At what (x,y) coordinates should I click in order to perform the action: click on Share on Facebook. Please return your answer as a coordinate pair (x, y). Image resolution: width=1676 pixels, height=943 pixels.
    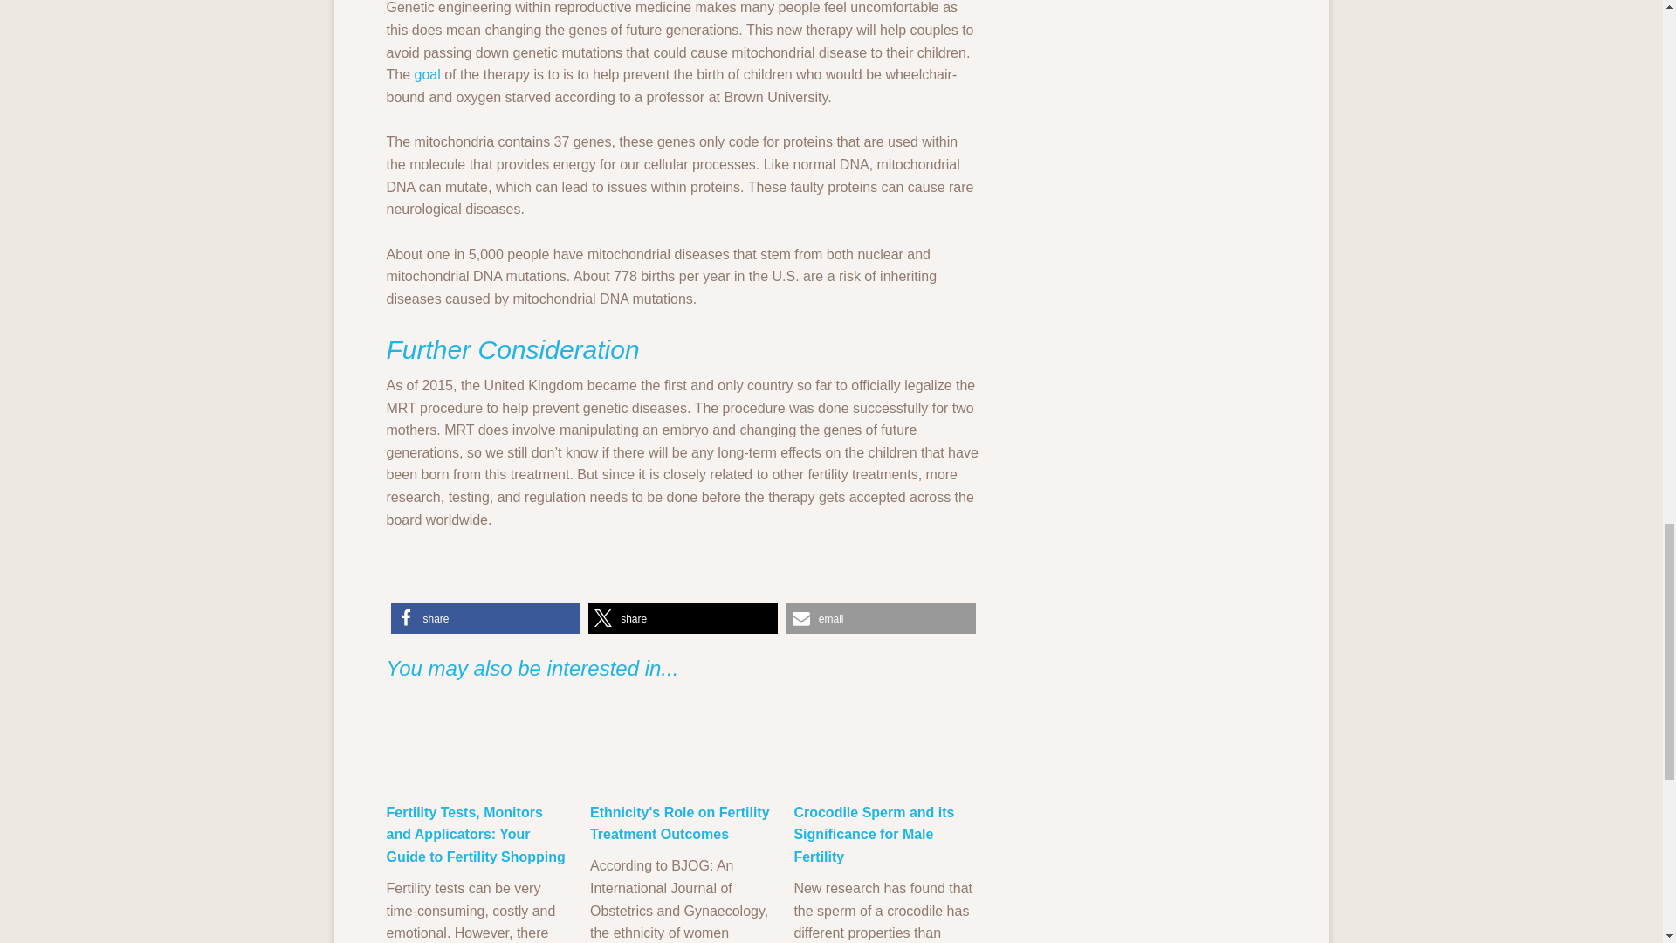
    Looking at the image, I should click on (485, 618).